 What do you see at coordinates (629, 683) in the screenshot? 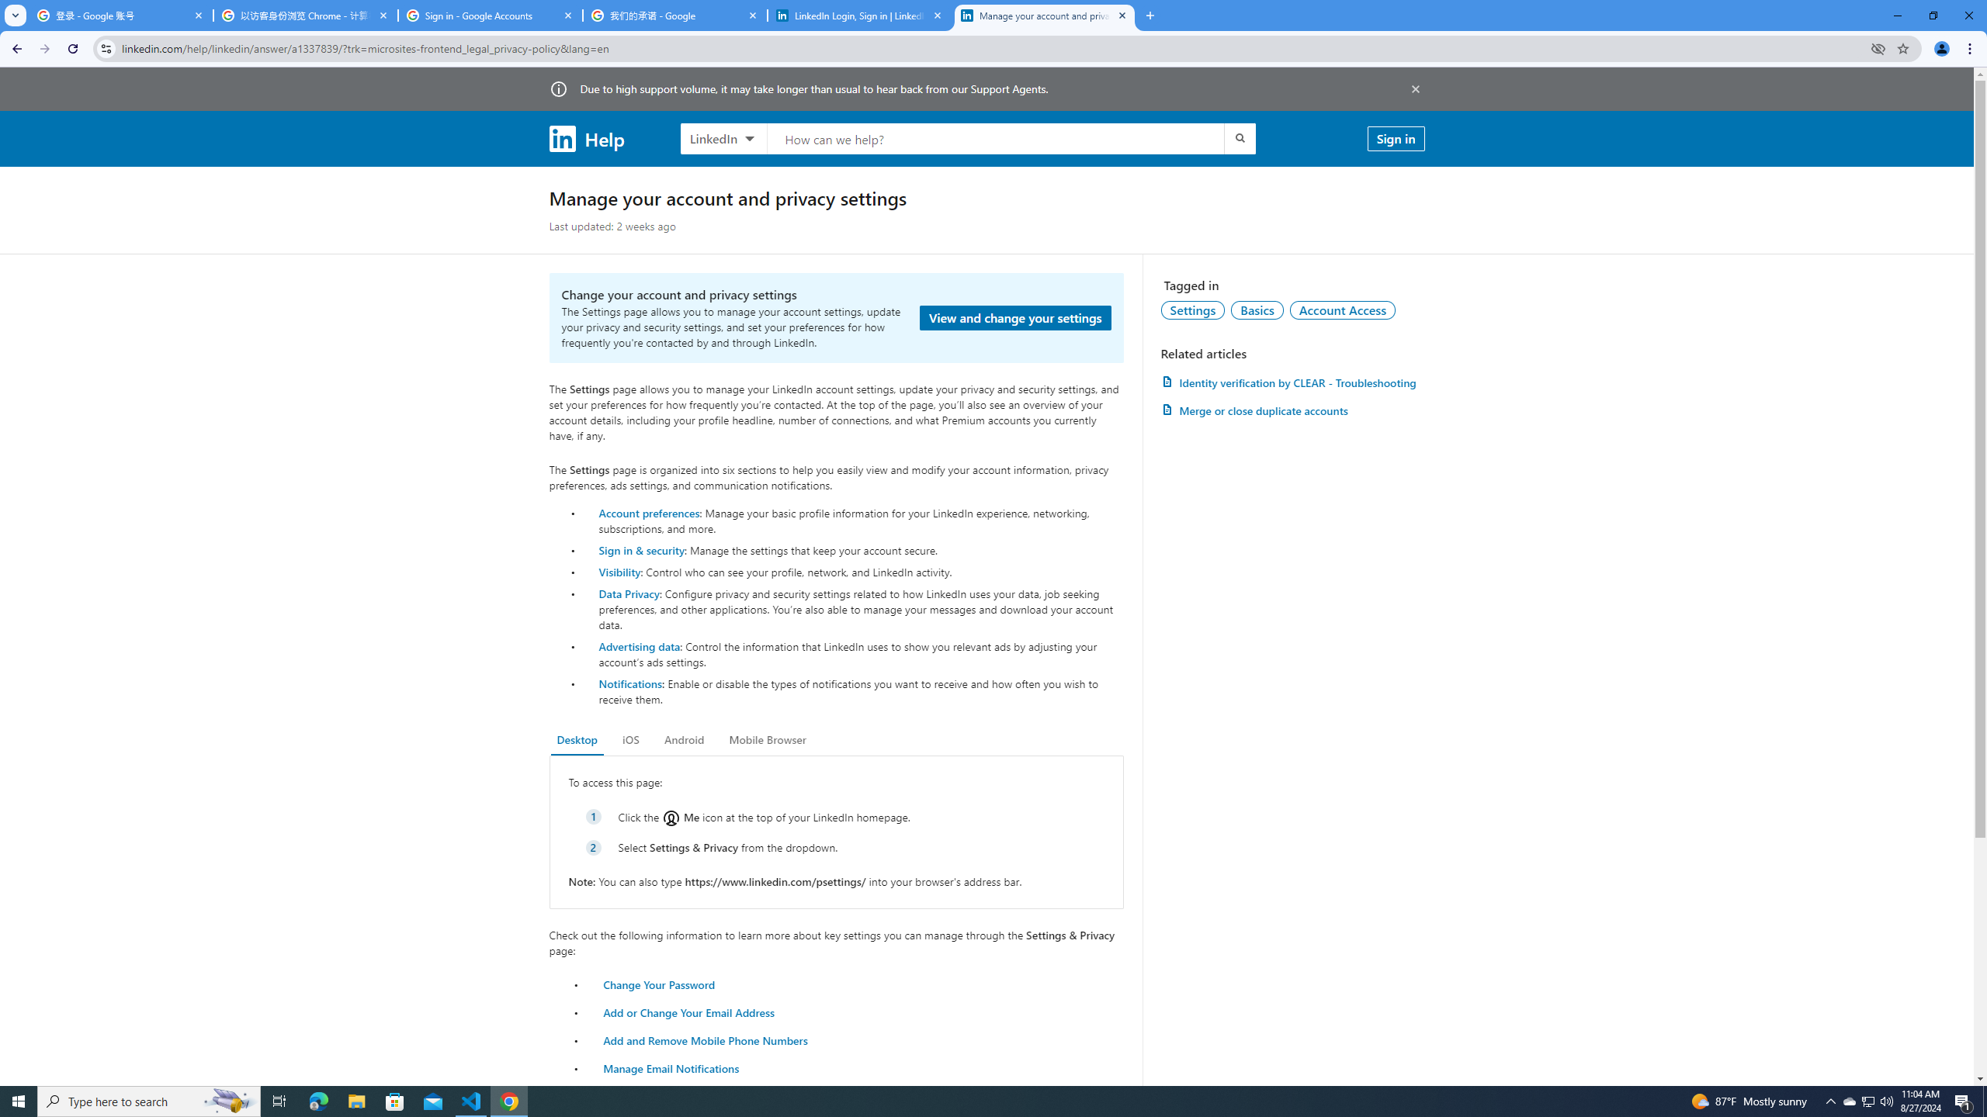
I see `Notifications` at bounding box center [629, 683].